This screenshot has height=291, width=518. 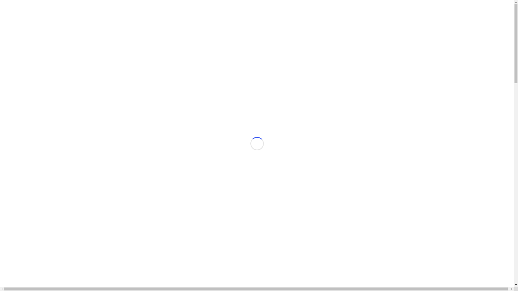 I want to click on Shop, so click(x=17, y=23).